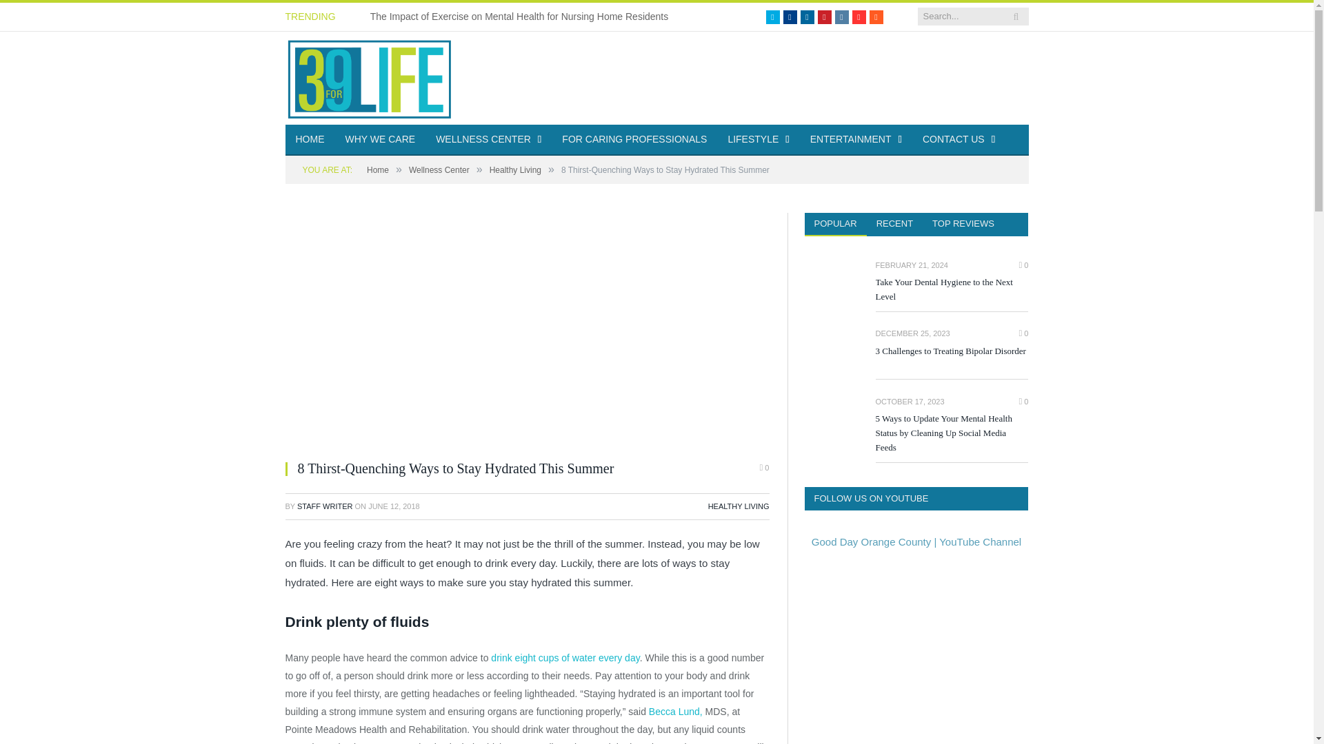 Image resolution: width=1324 pixels, height=744 pixels. Describe the element at coordinates (516, 169) in the screenshot. I see `Healthy Living` at that location.